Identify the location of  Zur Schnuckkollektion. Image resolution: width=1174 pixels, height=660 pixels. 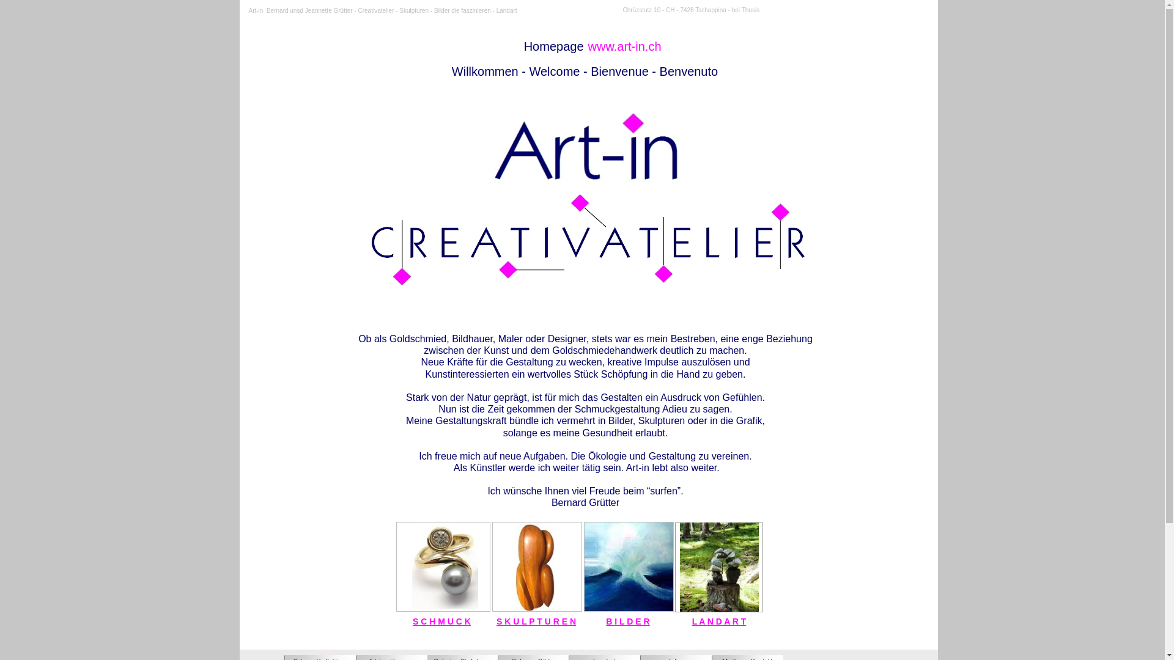
(445, 566).